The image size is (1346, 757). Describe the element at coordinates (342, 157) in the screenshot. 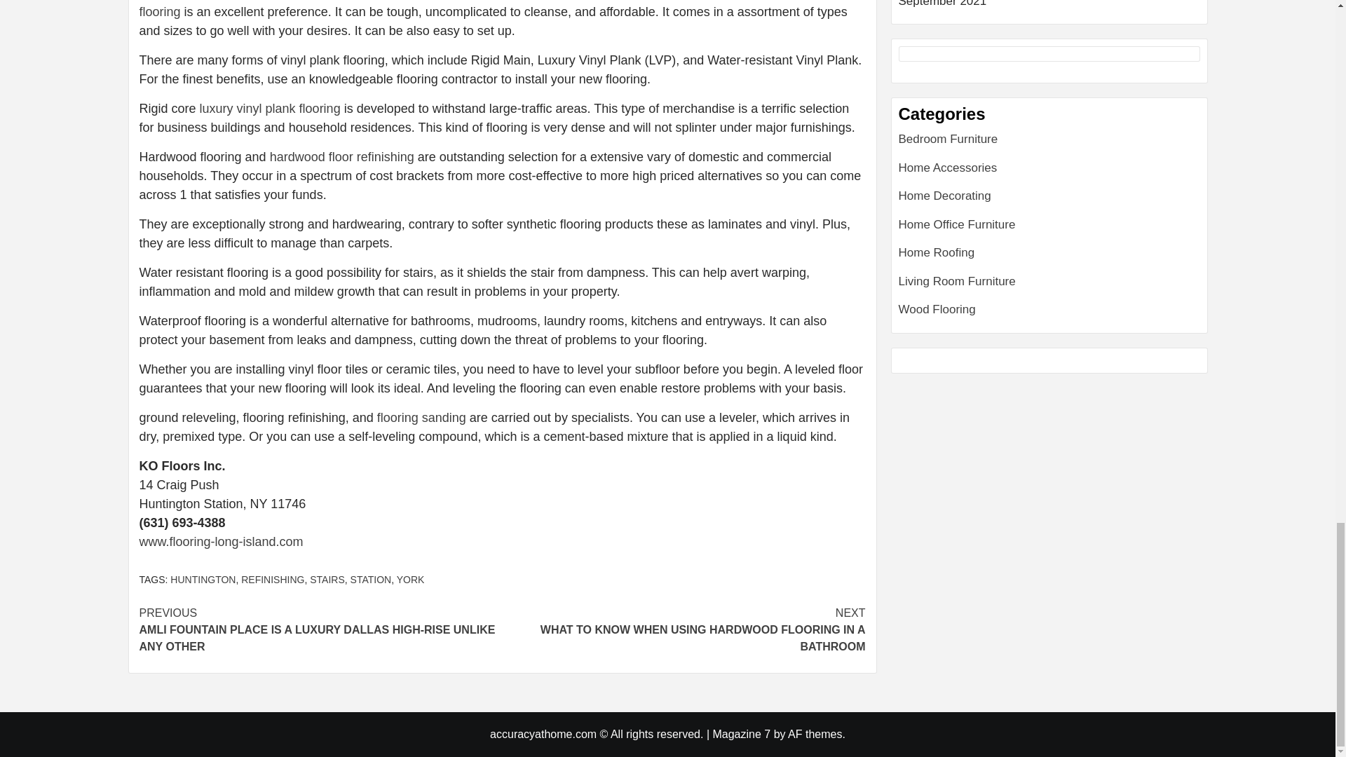

I see `hardwood floor refinishing` at that location.